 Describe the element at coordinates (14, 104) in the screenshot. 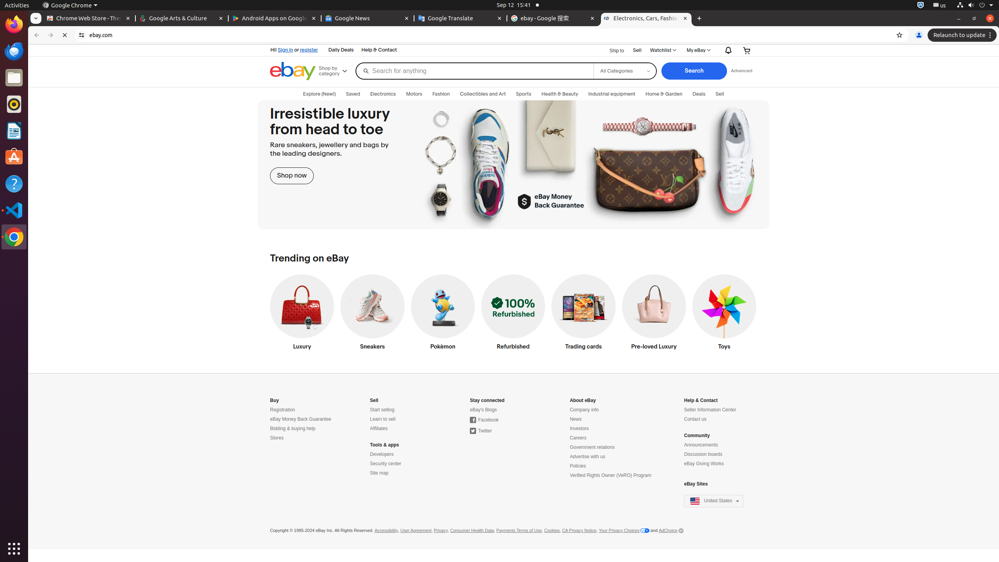

I see `Rhythmbox` at that location.